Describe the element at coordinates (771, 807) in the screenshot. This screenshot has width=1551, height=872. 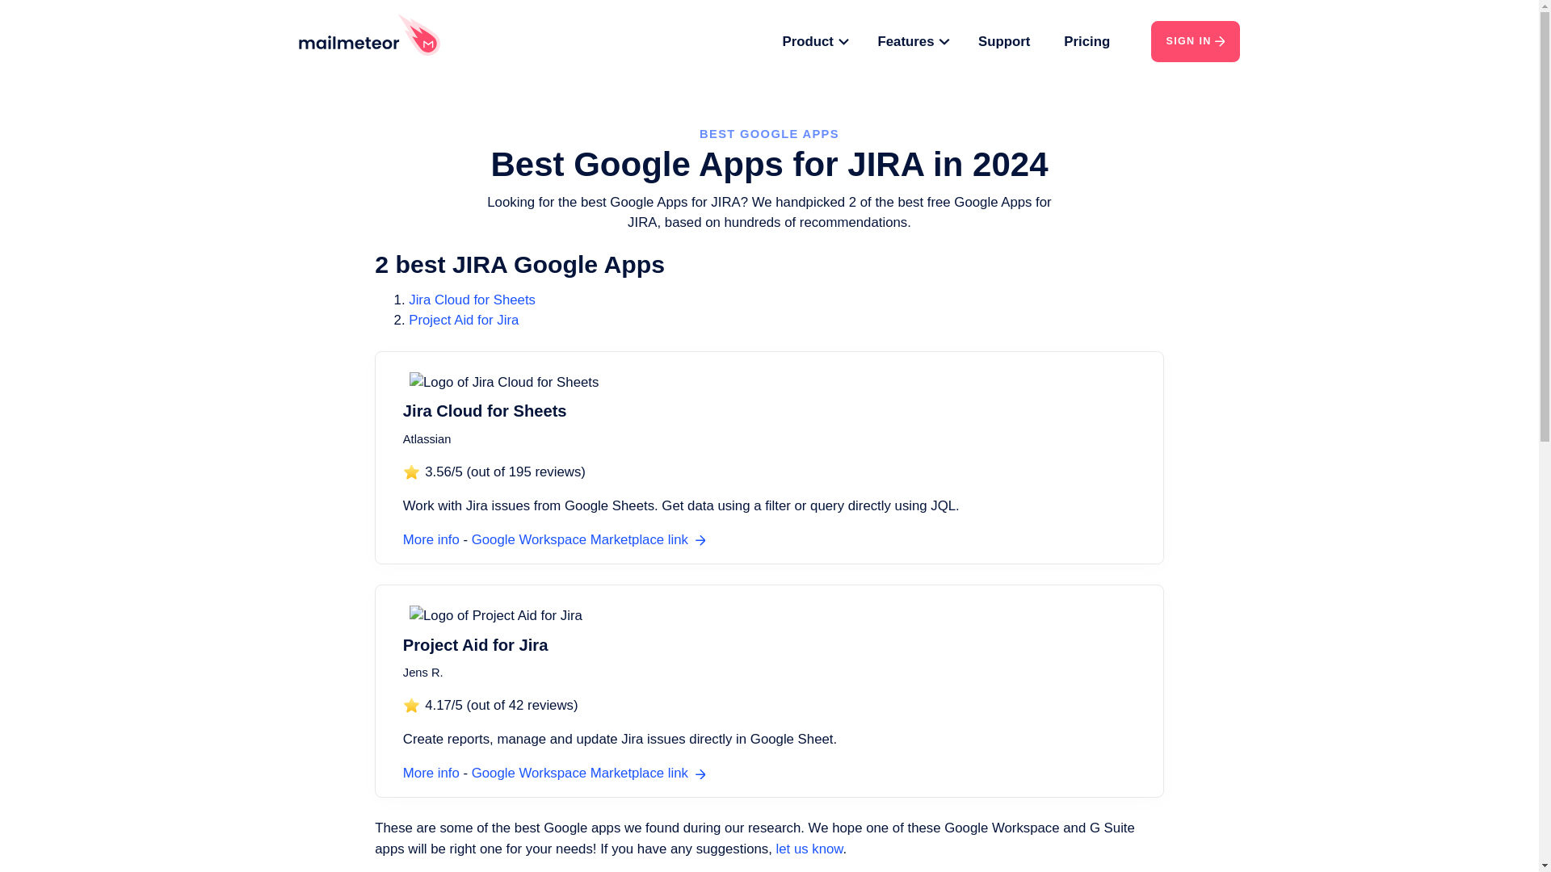
I see `let us know` at that location.